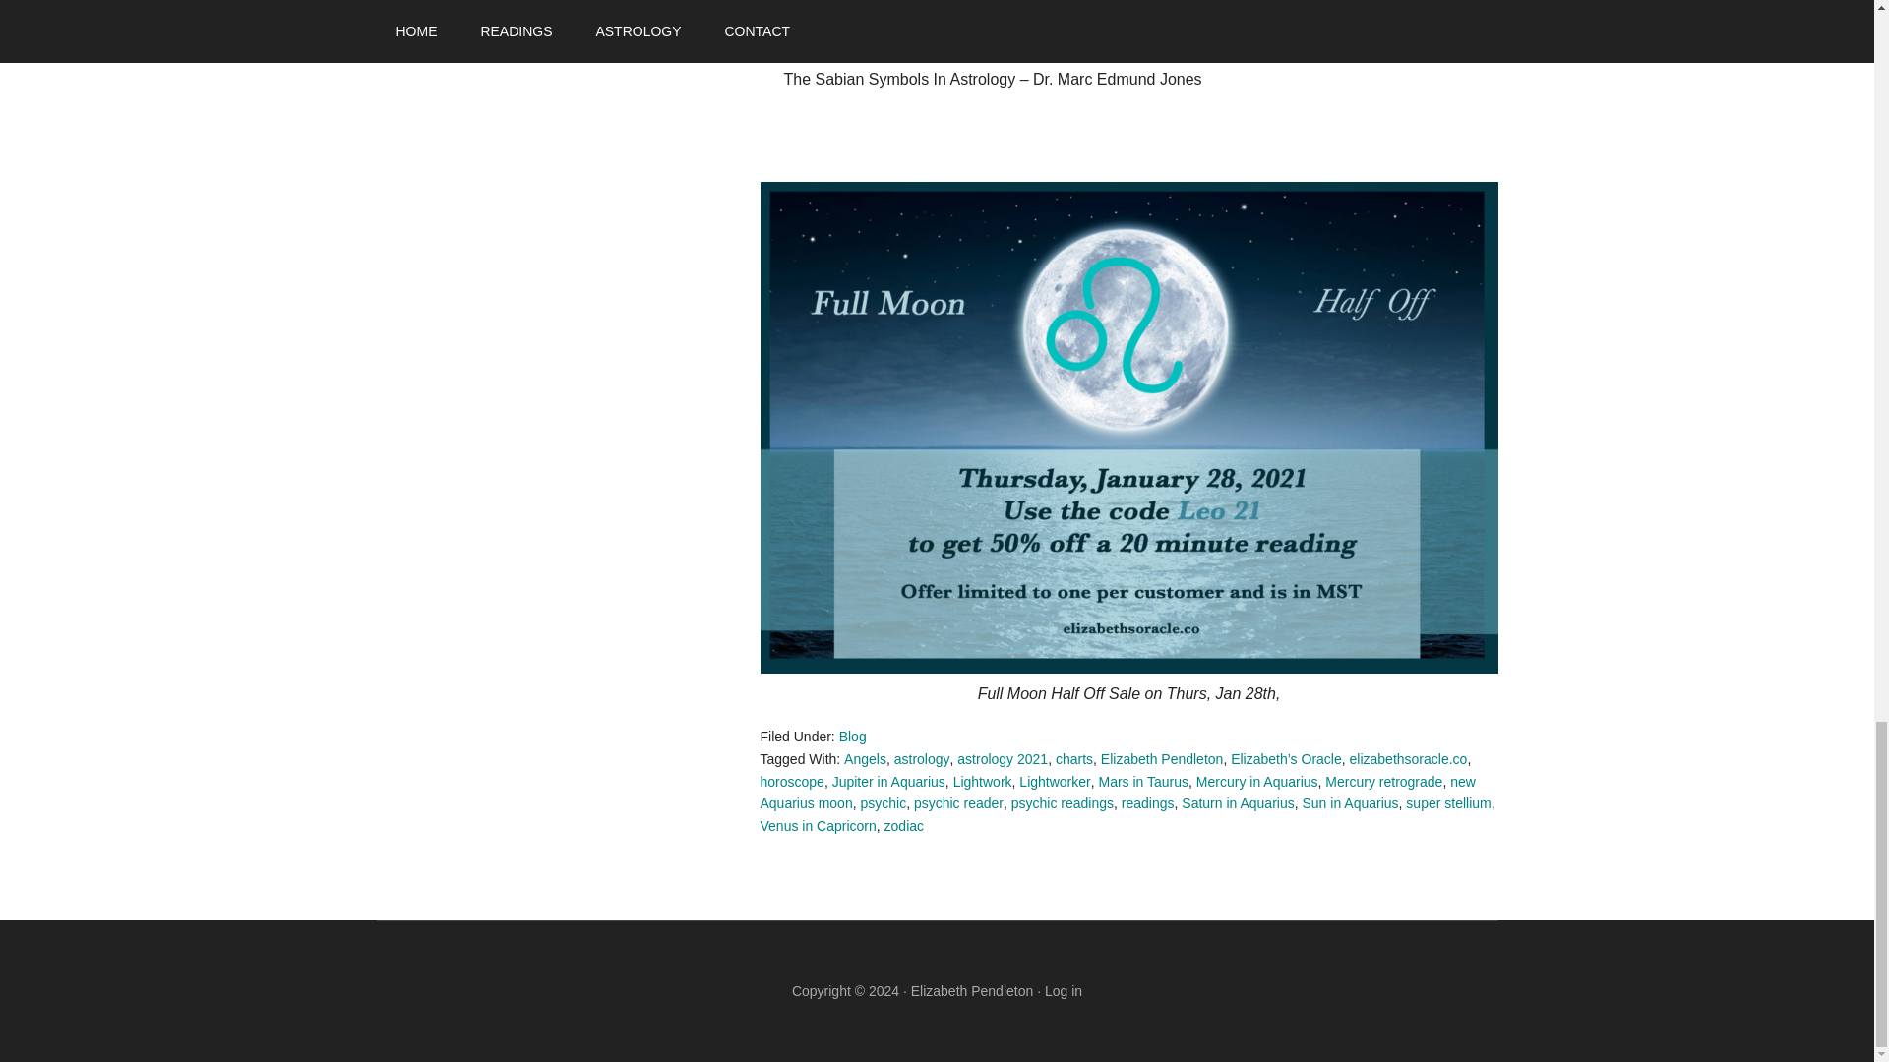 Image resolution: width=1889 pixels, height=1062 pixels. Describe the element at coordinates (921, 758) in the screenshot. I see `astrology` at that location.